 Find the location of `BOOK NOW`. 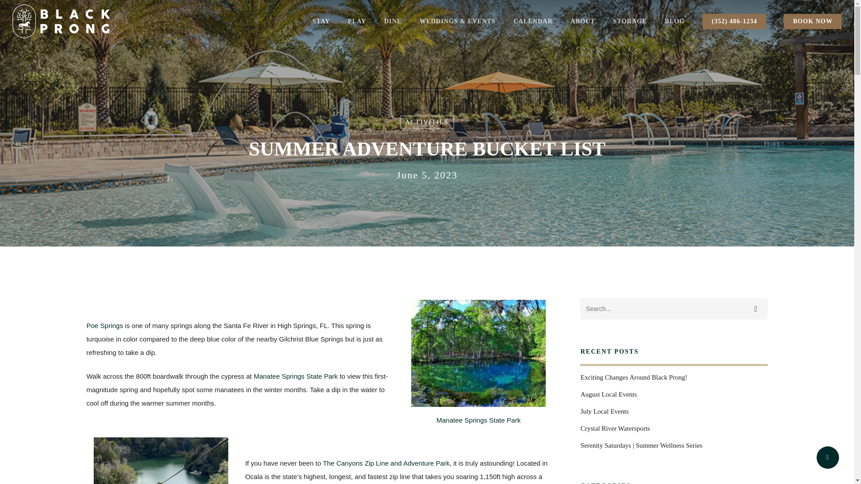

BOOK NOW is located at coordinates (813, 22).